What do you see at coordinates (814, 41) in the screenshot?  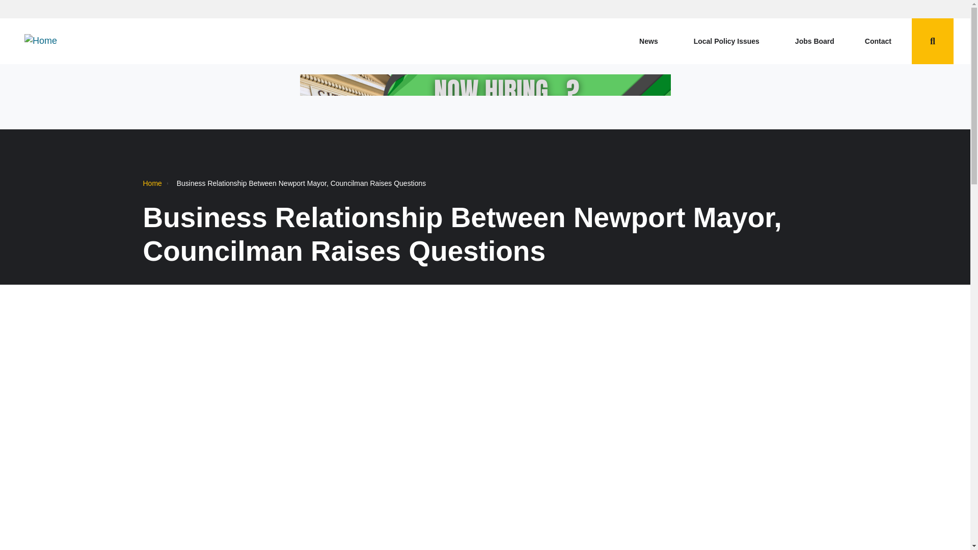 I see `Jobs Board` at bounding box center [814, 41].